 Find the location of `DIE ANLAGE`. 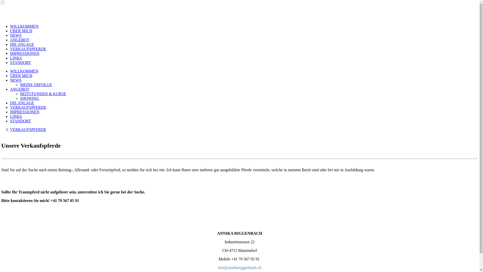

DIE ANLAGE is located at coordinates (22, 103).